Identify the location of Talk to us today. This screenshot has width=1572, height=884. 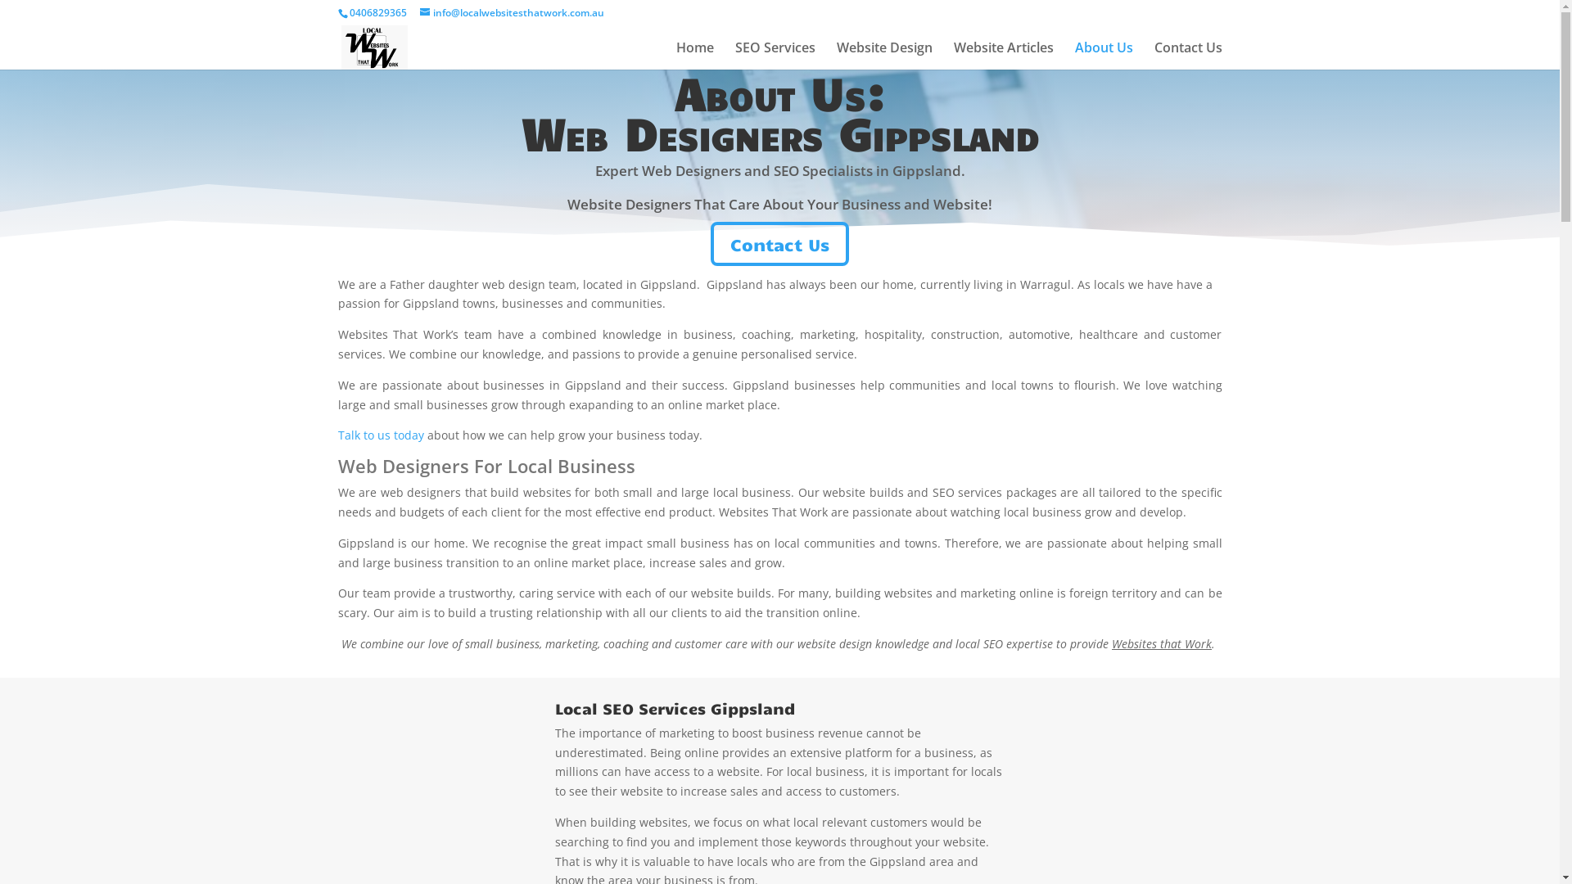
(380, 435).